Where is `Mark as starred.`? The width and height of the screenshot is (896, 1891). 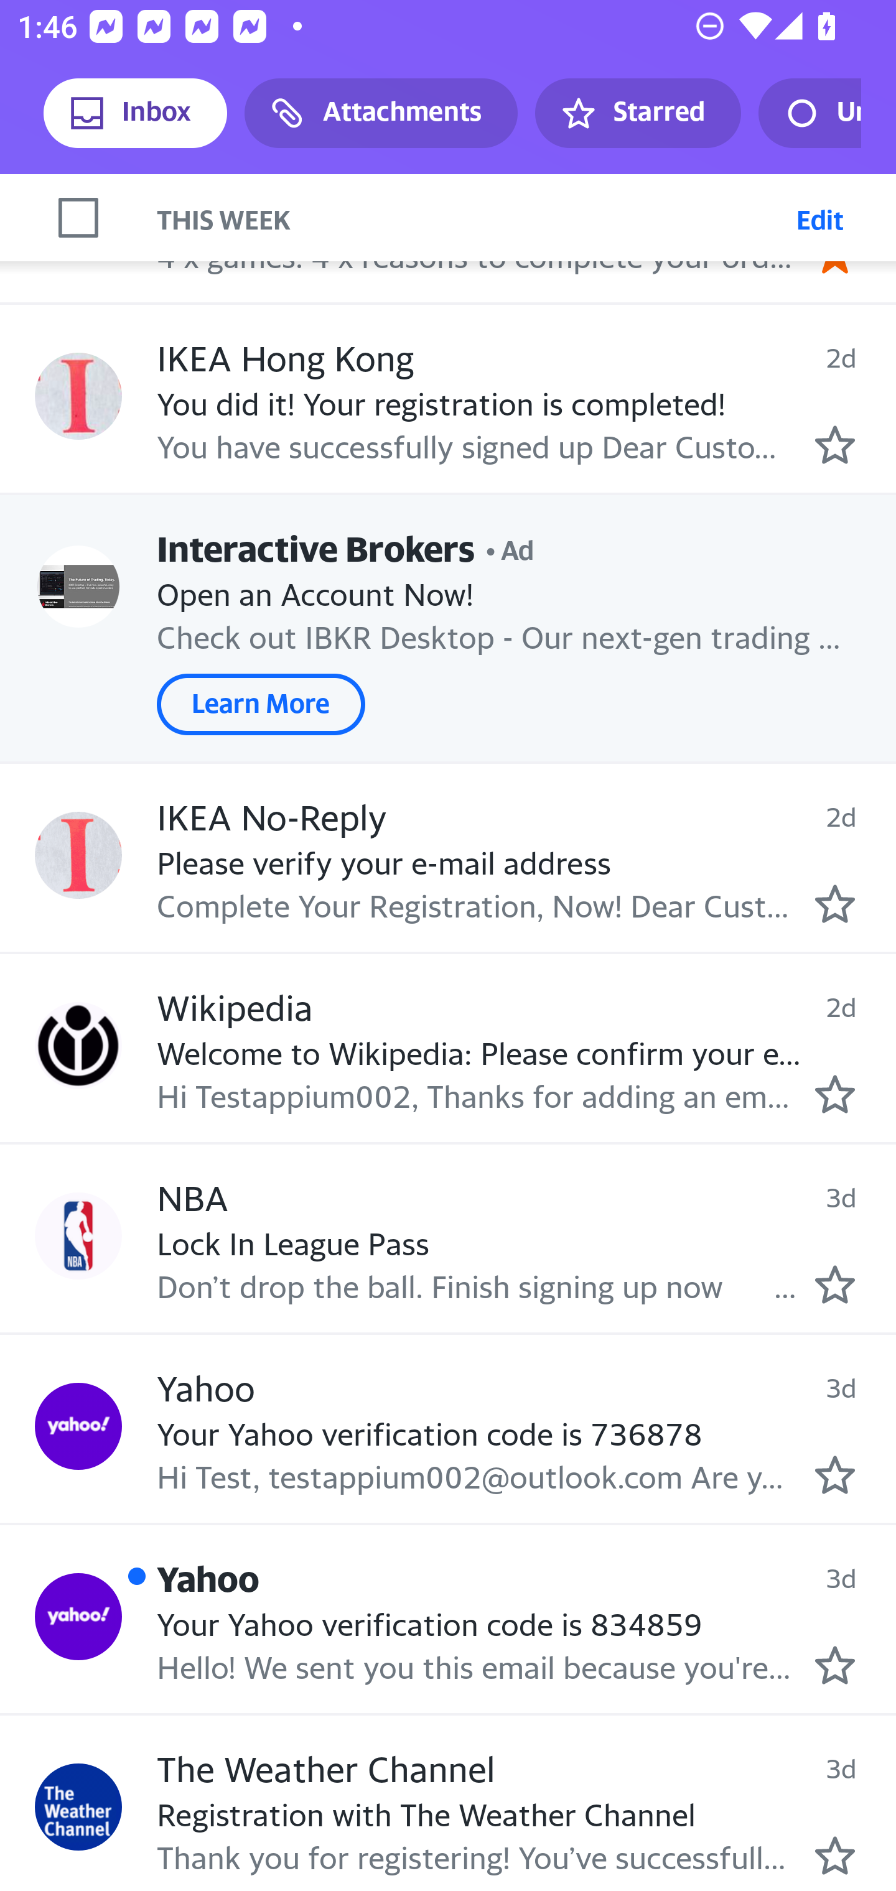
Mark as starred. is located at coordinates (835, 1474).